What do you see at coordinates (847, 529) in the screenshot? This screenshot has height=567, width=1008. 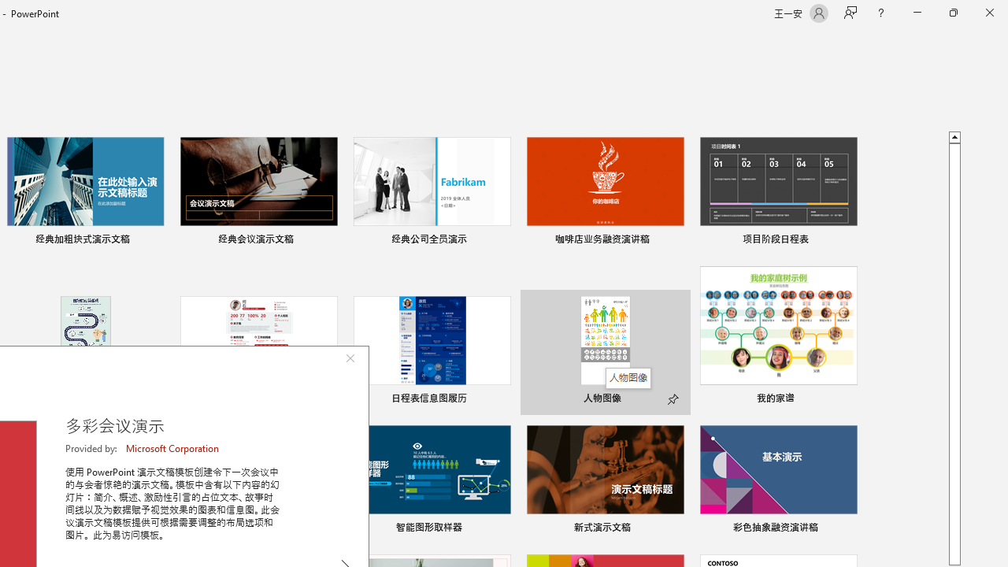 I see `Pin to list` at bounding box center [847, 529].